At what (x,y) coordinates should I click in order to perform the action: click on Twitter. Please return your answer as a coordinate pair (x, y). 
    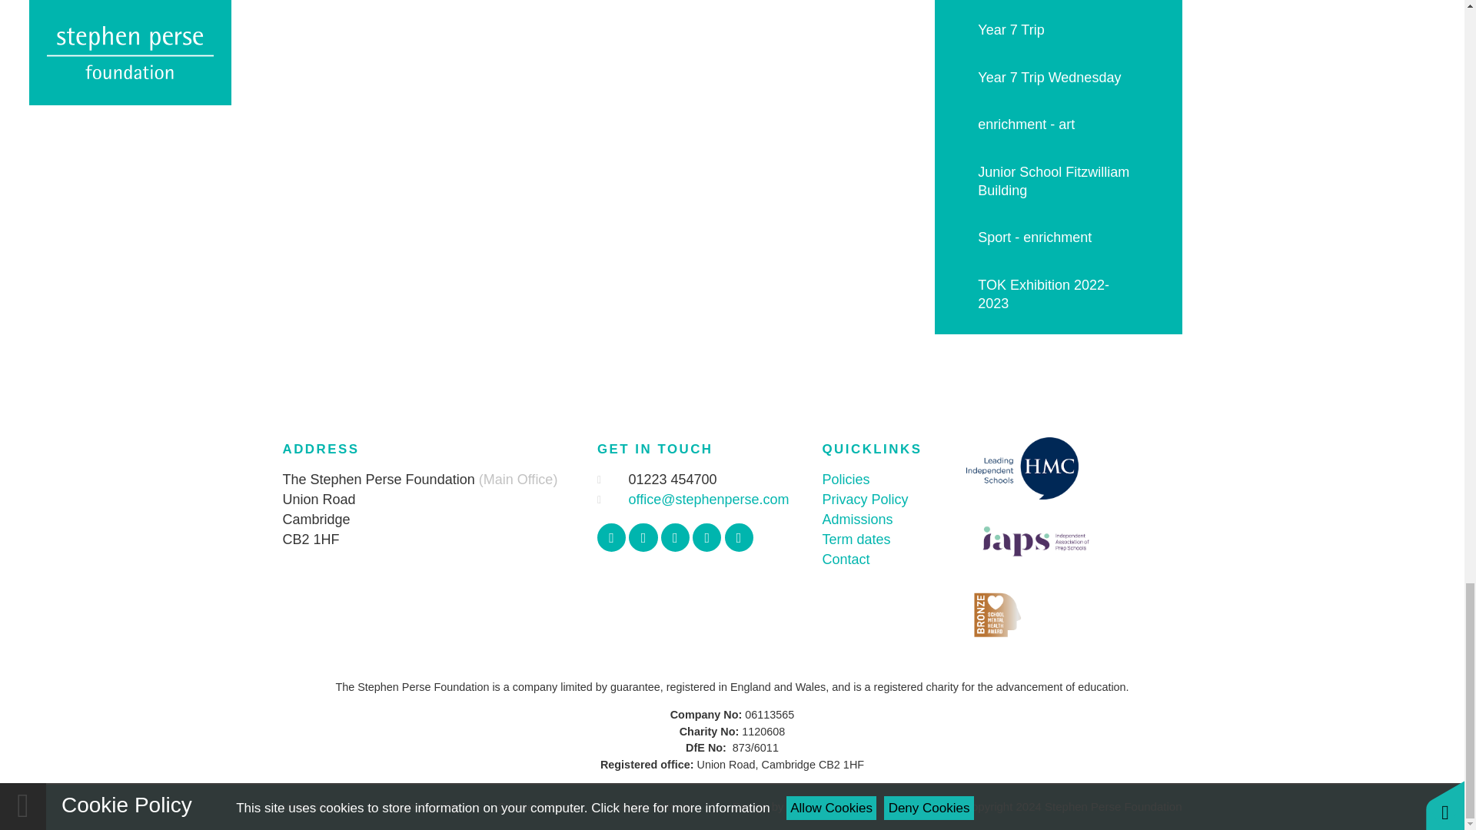
    Looking at the image, I should click on (643, 538).